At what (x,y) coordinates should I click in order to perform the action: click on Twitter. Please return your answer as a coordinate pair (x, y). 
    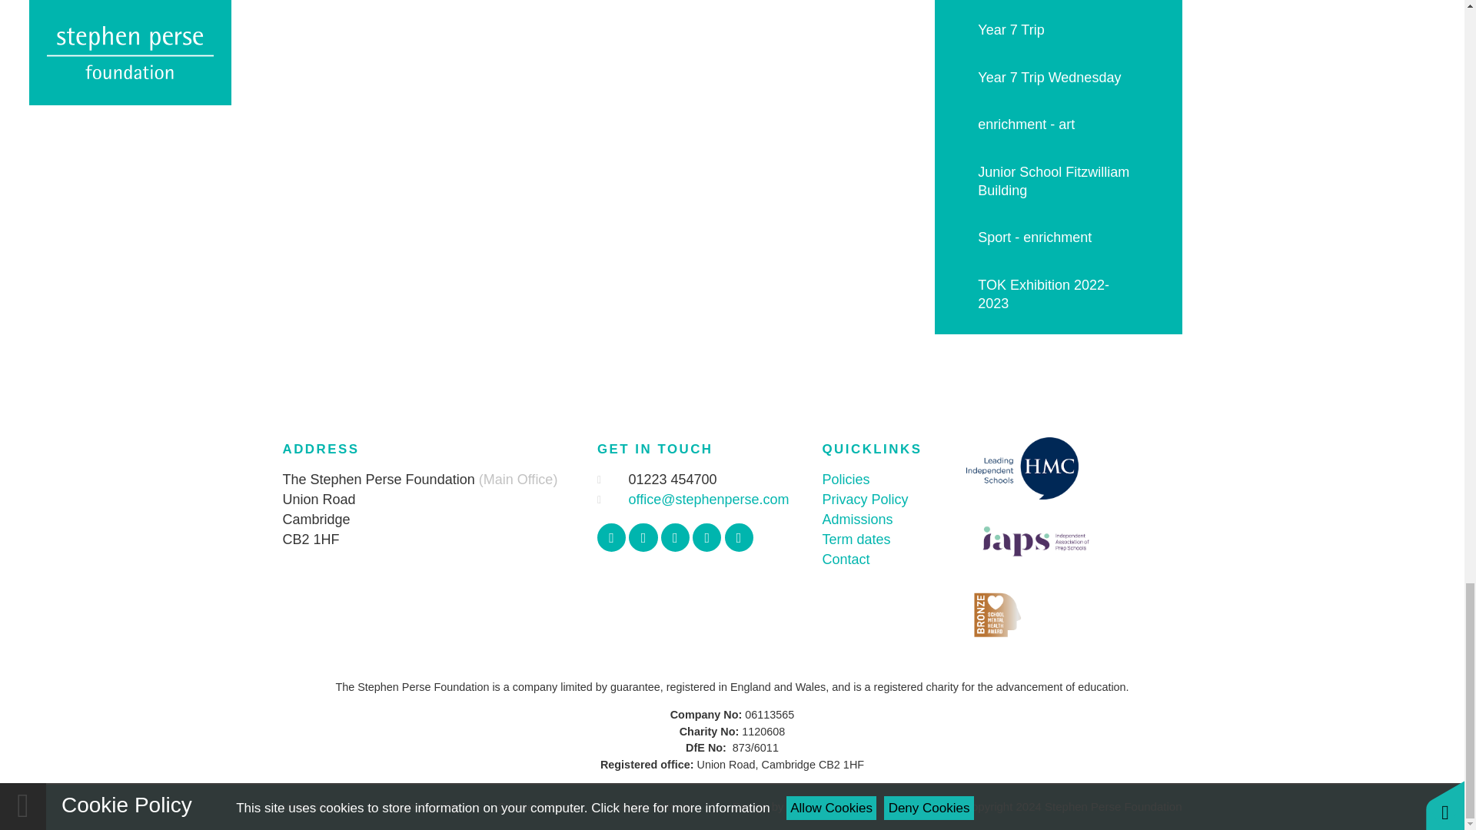
    Looking at the image, I should click on (643, 538).